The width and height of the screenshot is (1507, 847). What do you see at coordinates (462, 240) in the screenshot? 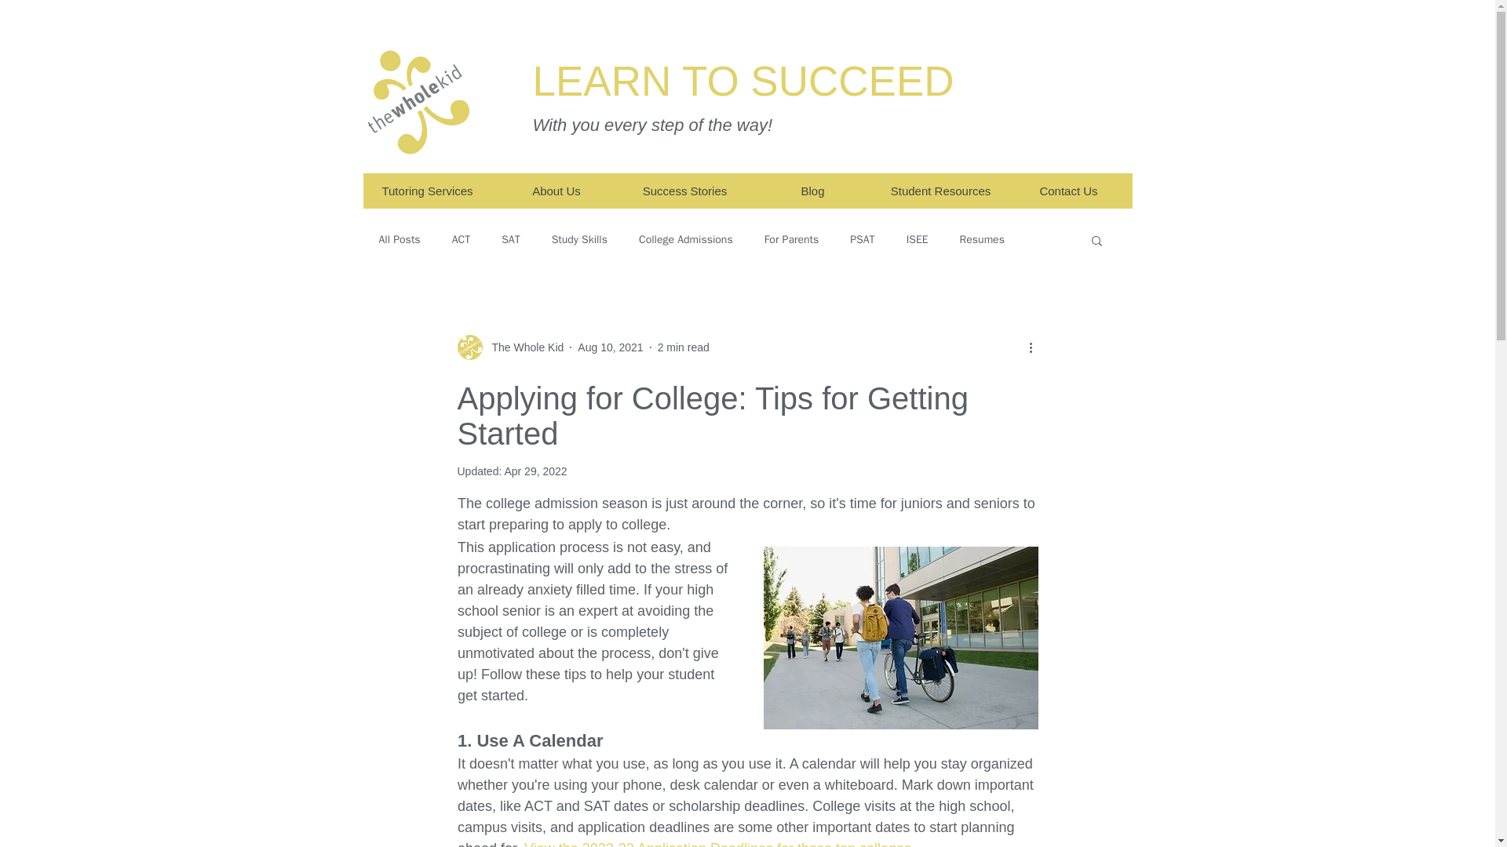
I see `ACT` at bounding box center [462, 240].